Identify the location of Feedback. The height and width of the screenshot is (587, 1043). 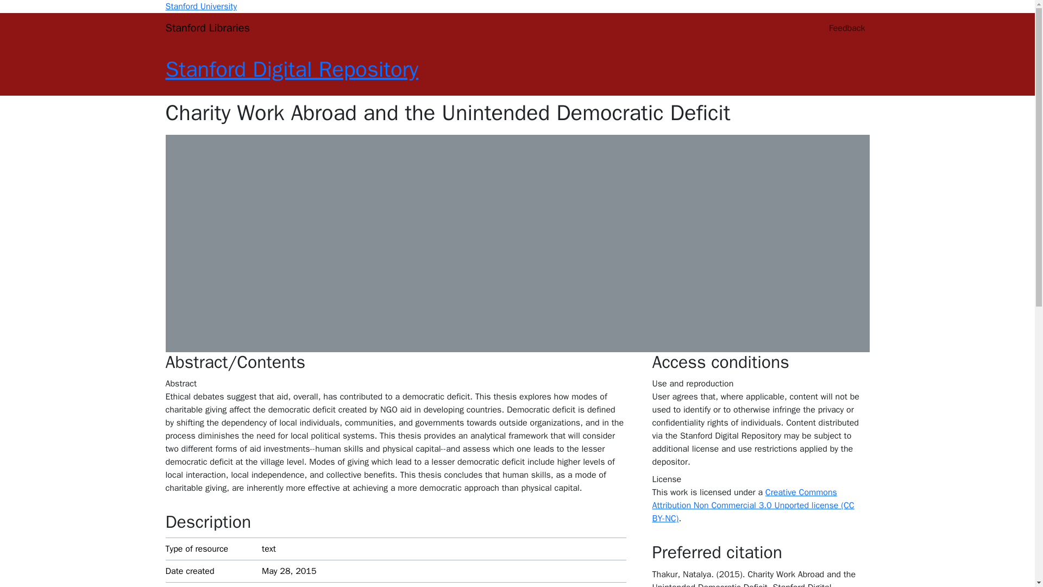
(846, 28).